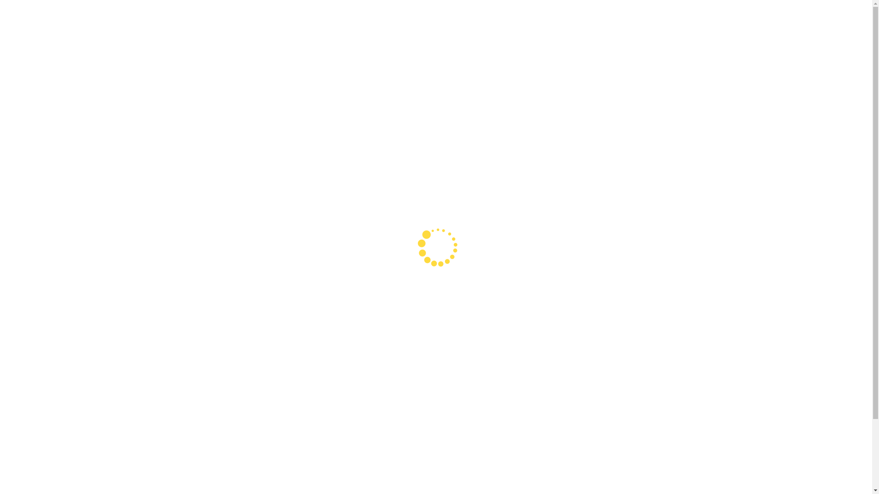  What do you see at coordinates (679, 17) in the screenshot?
I see `Sign In` at bounding box center [679, 17].